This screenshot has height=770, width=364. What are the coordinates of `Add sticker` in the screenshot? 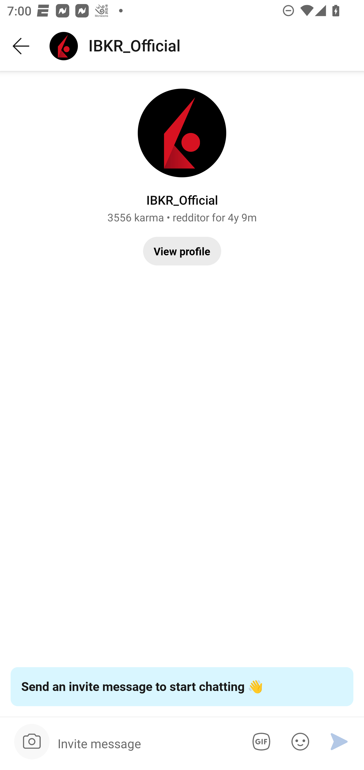 It's located at (299, 742).